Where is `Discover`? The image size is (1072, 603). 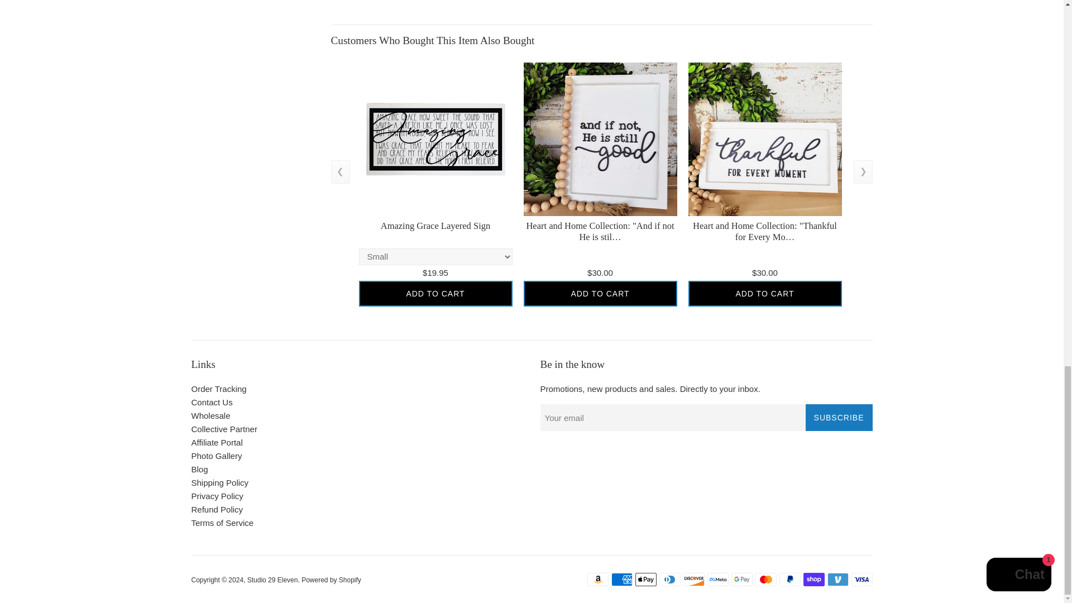 Discover is located at coordinates (693, 580).